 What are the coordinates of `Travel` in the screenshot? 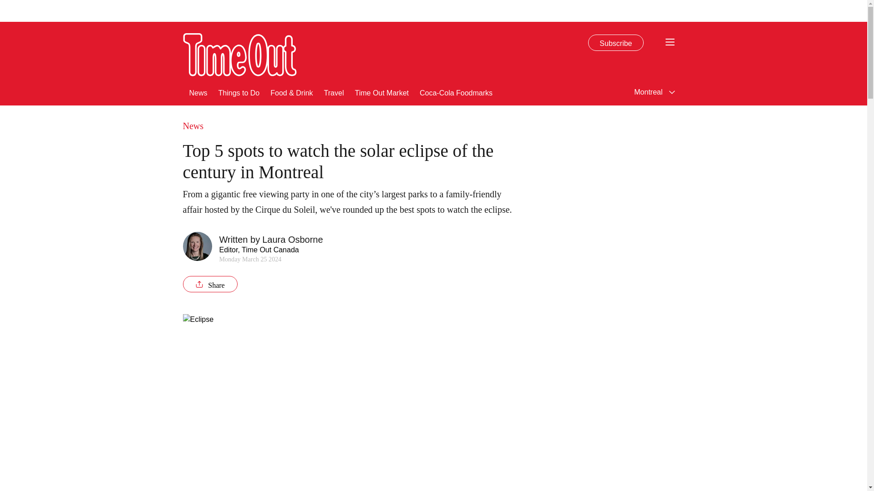 It's located at (334, 92).